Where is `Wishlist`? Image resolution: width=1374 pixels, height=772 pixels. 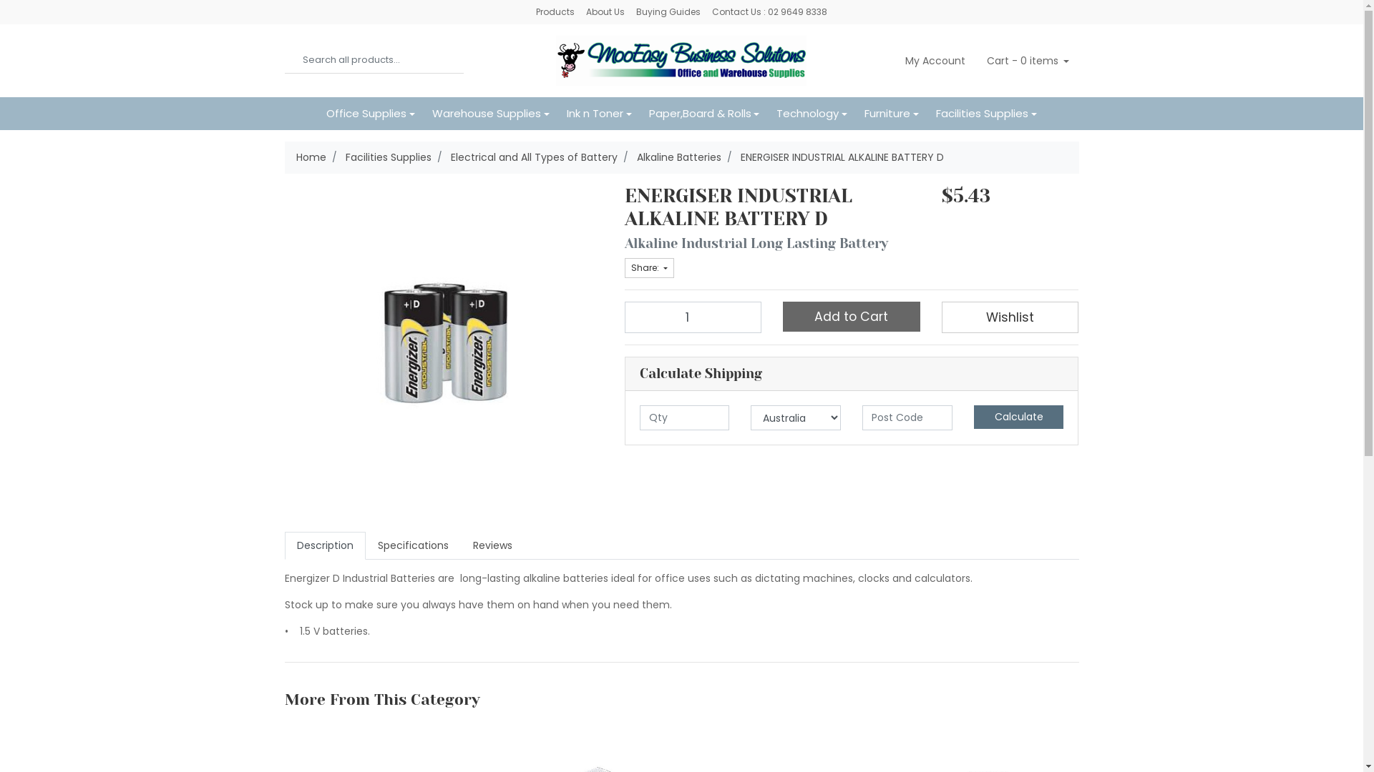 Wishlist is located at coordinates (1010, 317).